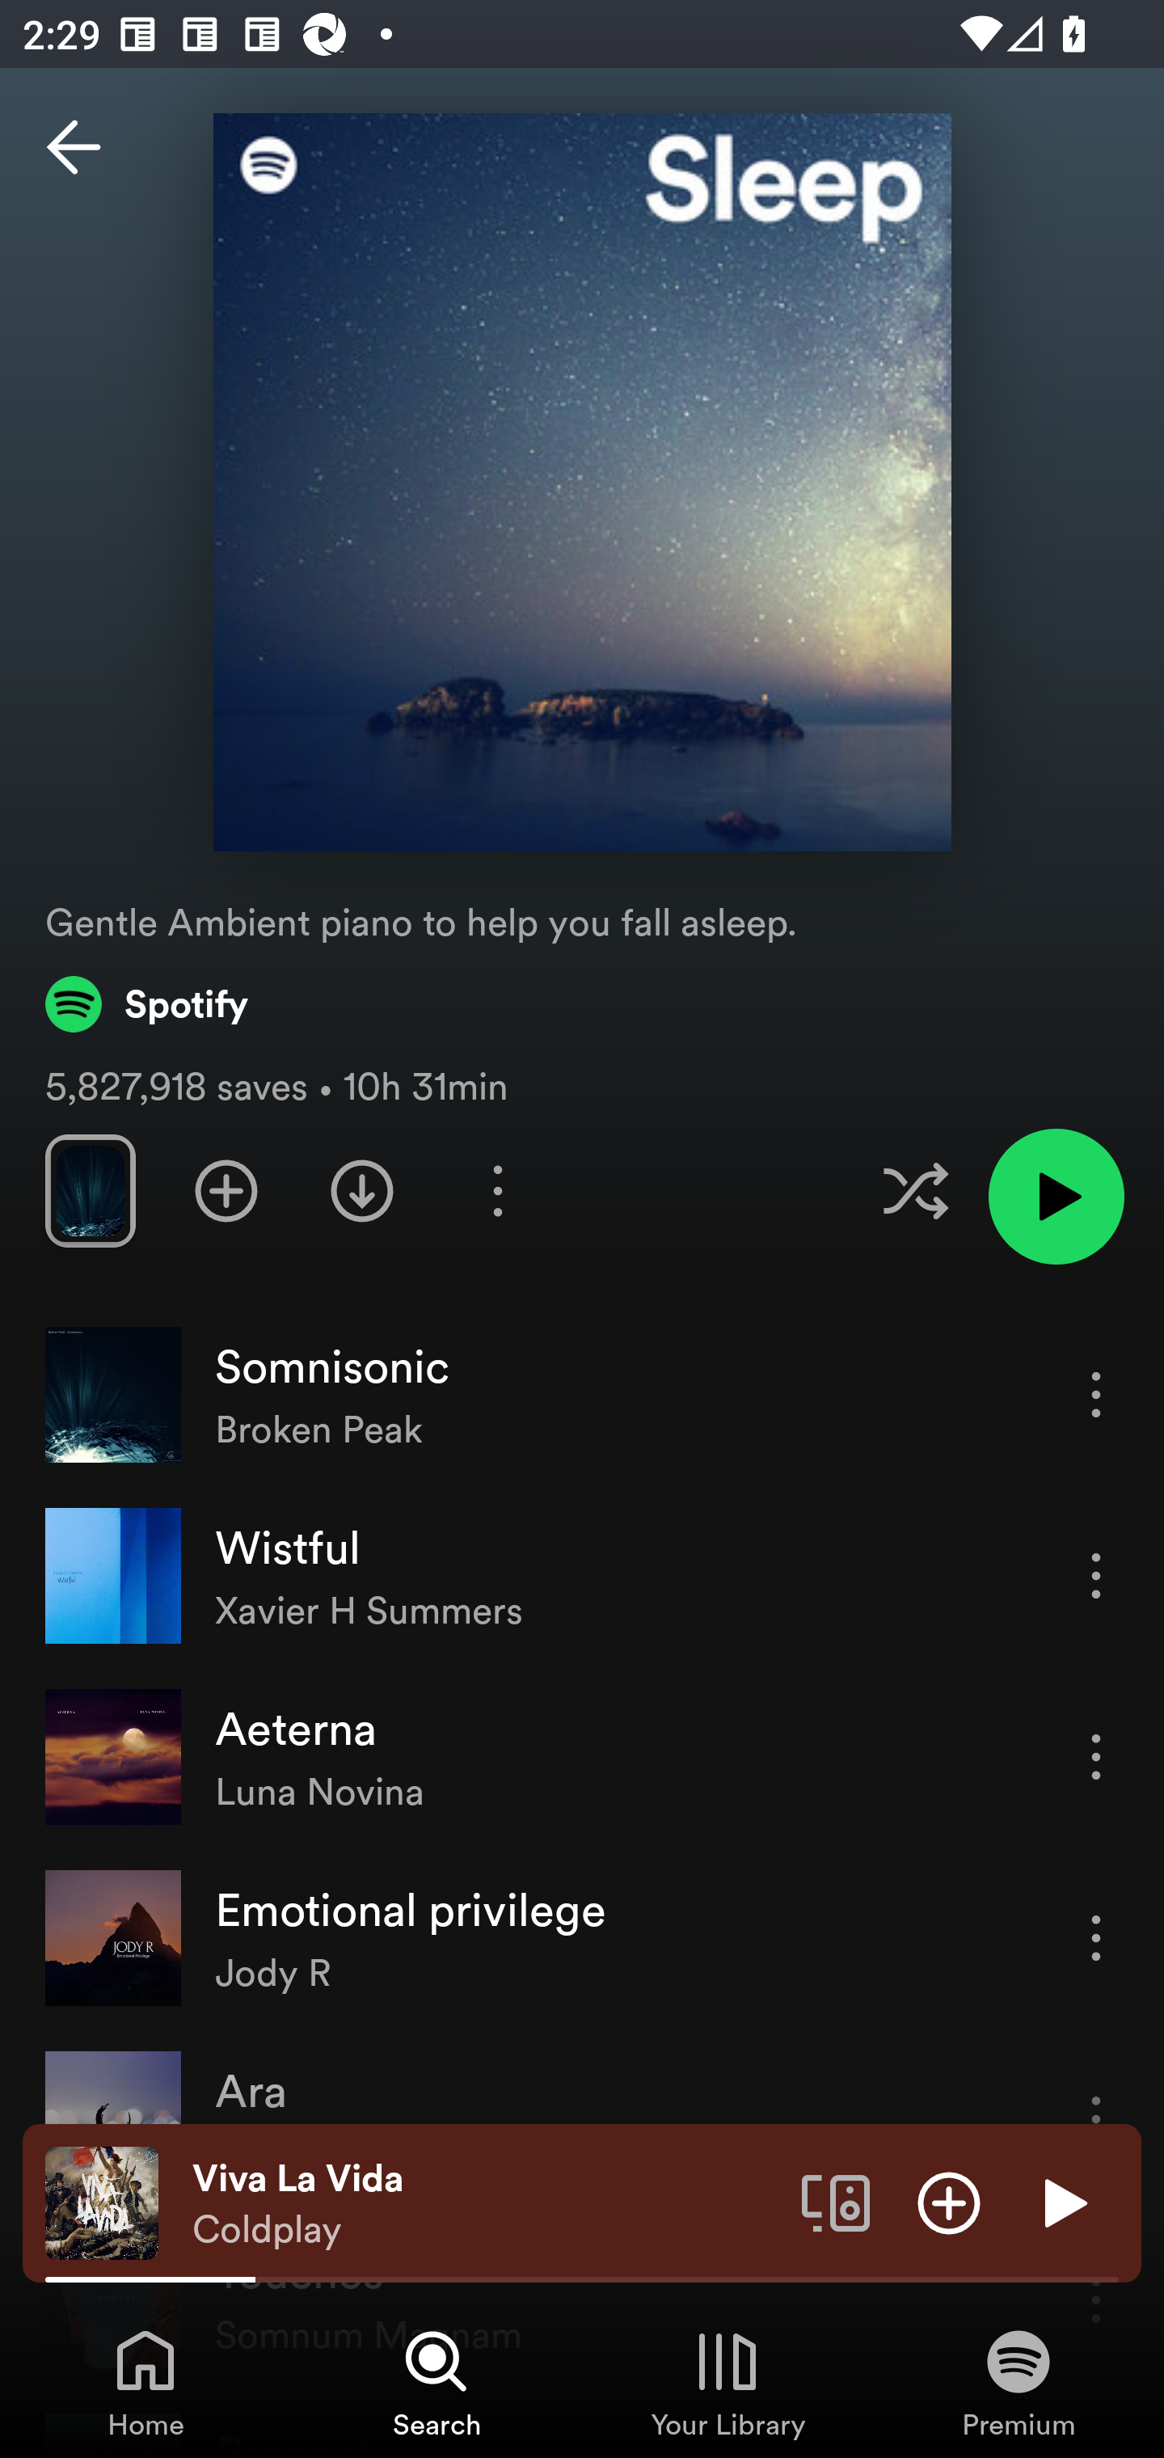 The height and width of the screenshot is (2458, 1164). What do you see at coordinates (1096, 1575) in the screenshot?
I see `More options for song Wistful` at bounding box center [1096, 1575].